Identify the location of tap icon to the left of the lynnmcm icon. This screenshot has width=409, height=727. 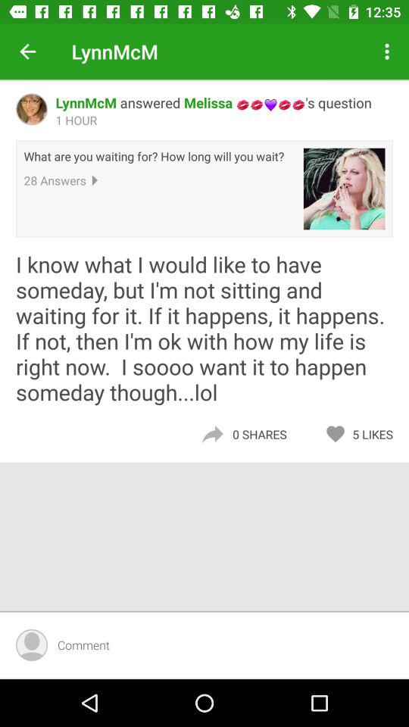
(27, 51).